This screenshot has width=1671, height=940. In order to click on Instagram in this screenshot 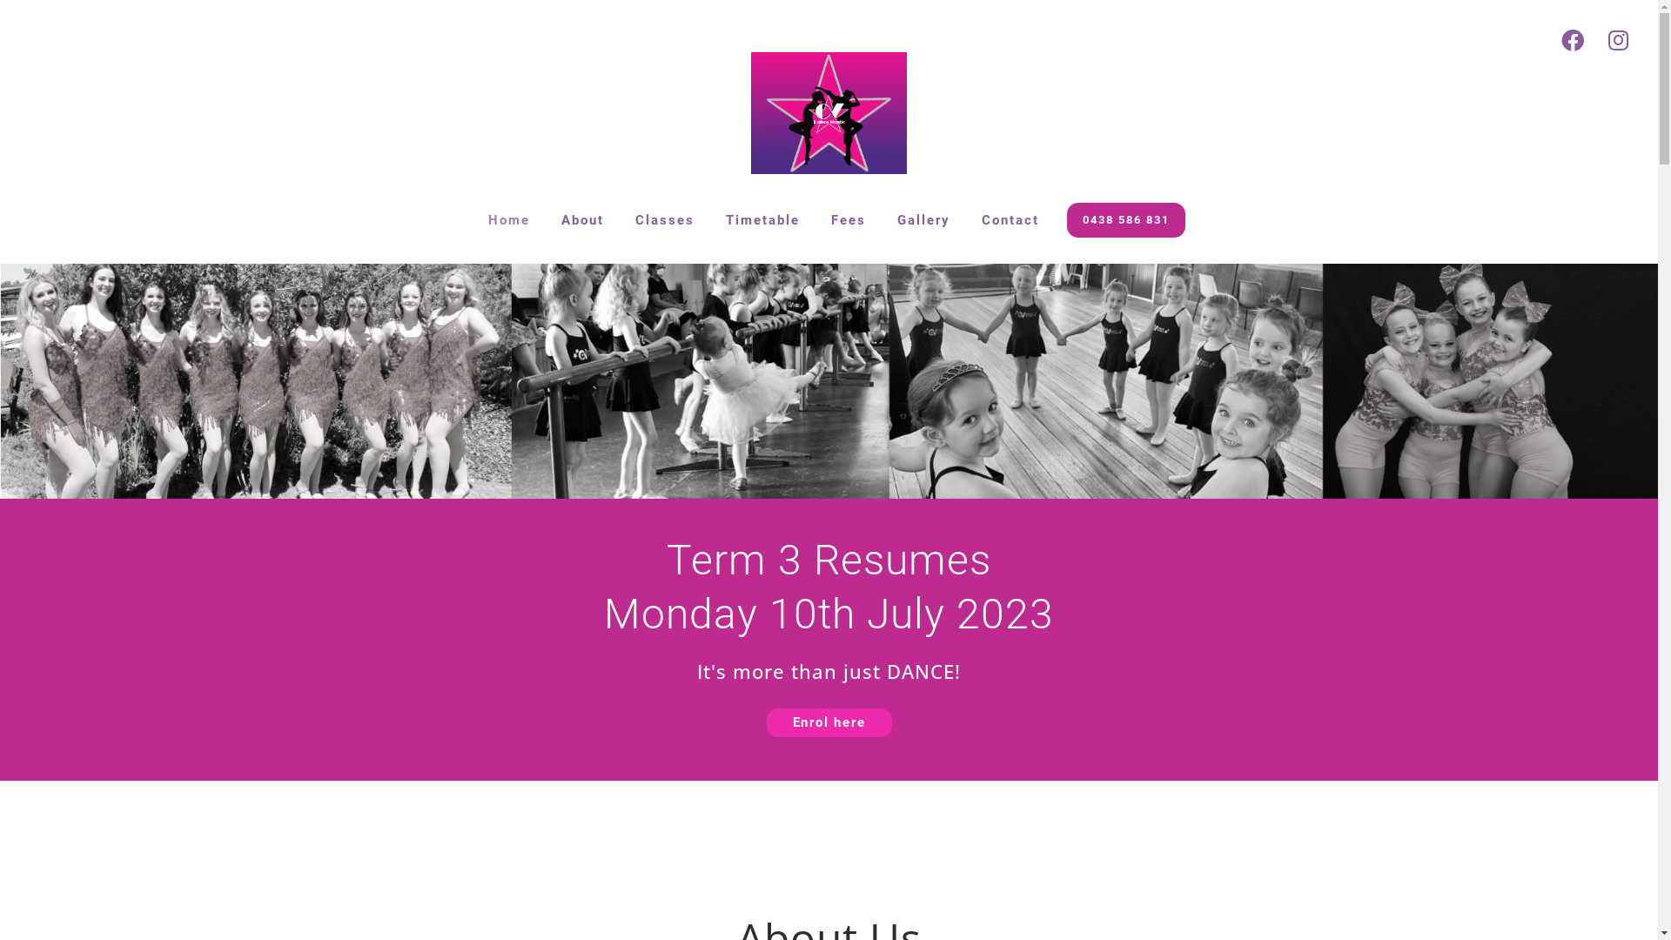, I will do `click(1618, 40)`.